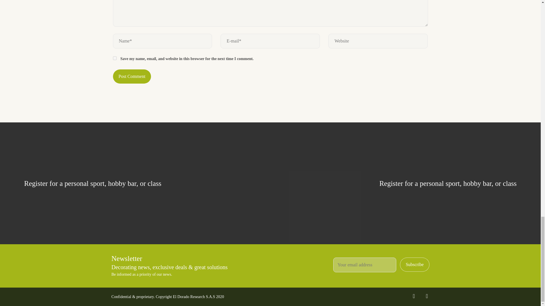  Describe the element at coordinates (115, 58) in the screenshot. I see `yes` at that location.